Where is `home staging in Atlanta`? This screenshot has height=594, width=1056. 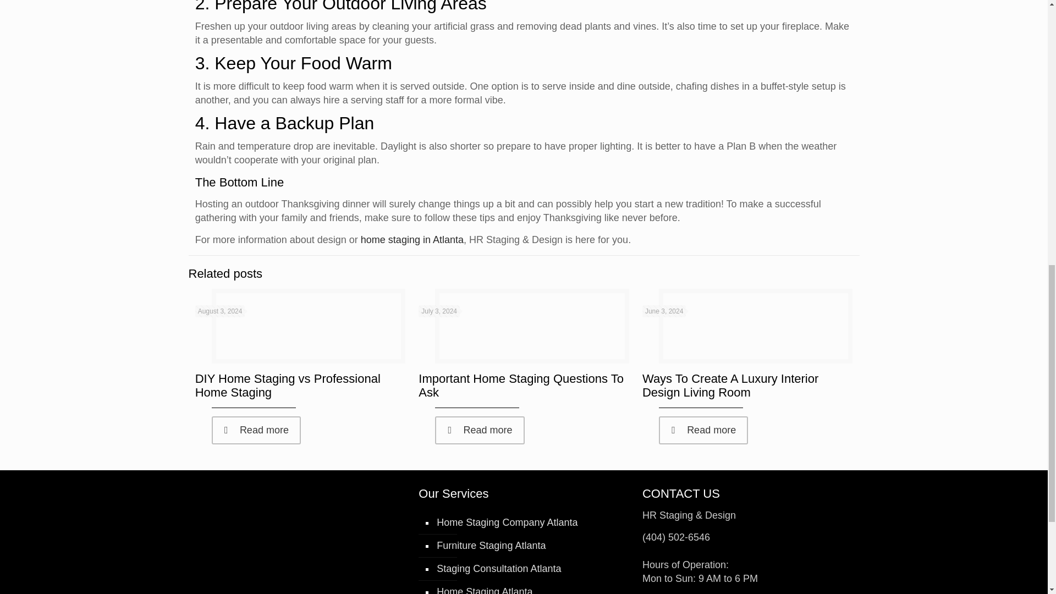
home staging in Atlanta is located at coordinates (412, 240).